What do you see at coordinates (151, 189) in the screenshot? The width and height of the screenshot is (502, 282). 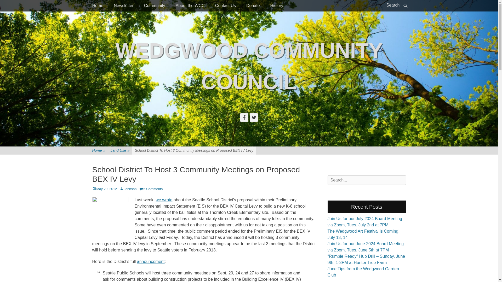 I see `5 Comments` at bounding box center [151, 189].